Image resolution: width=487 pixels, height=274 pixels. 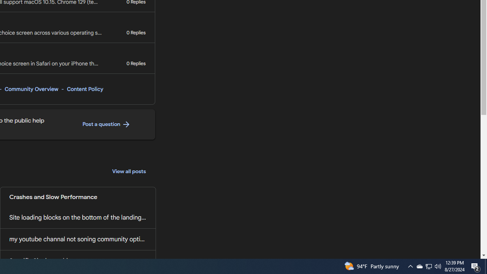 What do you see at coordinates (85, 89) in the screenshot?
I see `Content Policy` at bounding box center [85, 89].